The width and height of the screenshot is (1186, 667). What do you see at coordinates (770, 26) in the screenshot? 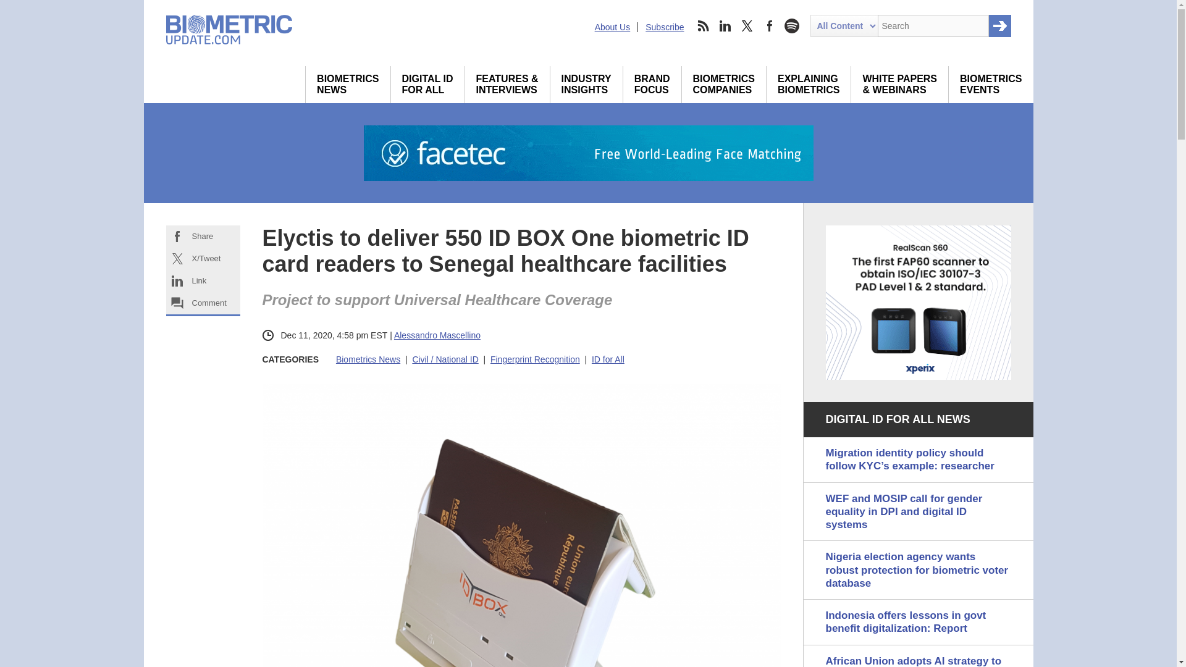
I see `facebook` at bounding box center [770, 26].